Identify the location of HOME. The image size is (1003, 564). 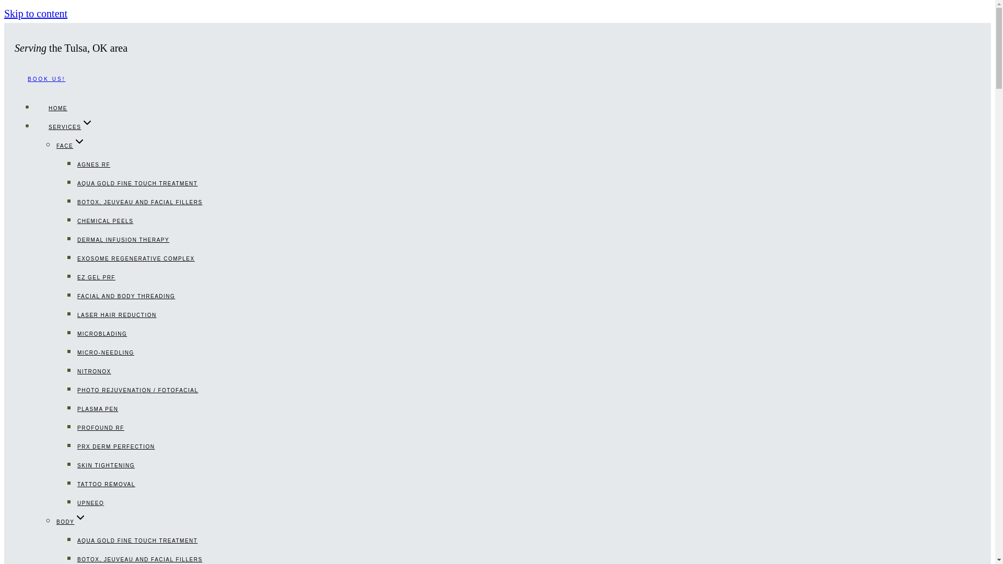
(57, 108).